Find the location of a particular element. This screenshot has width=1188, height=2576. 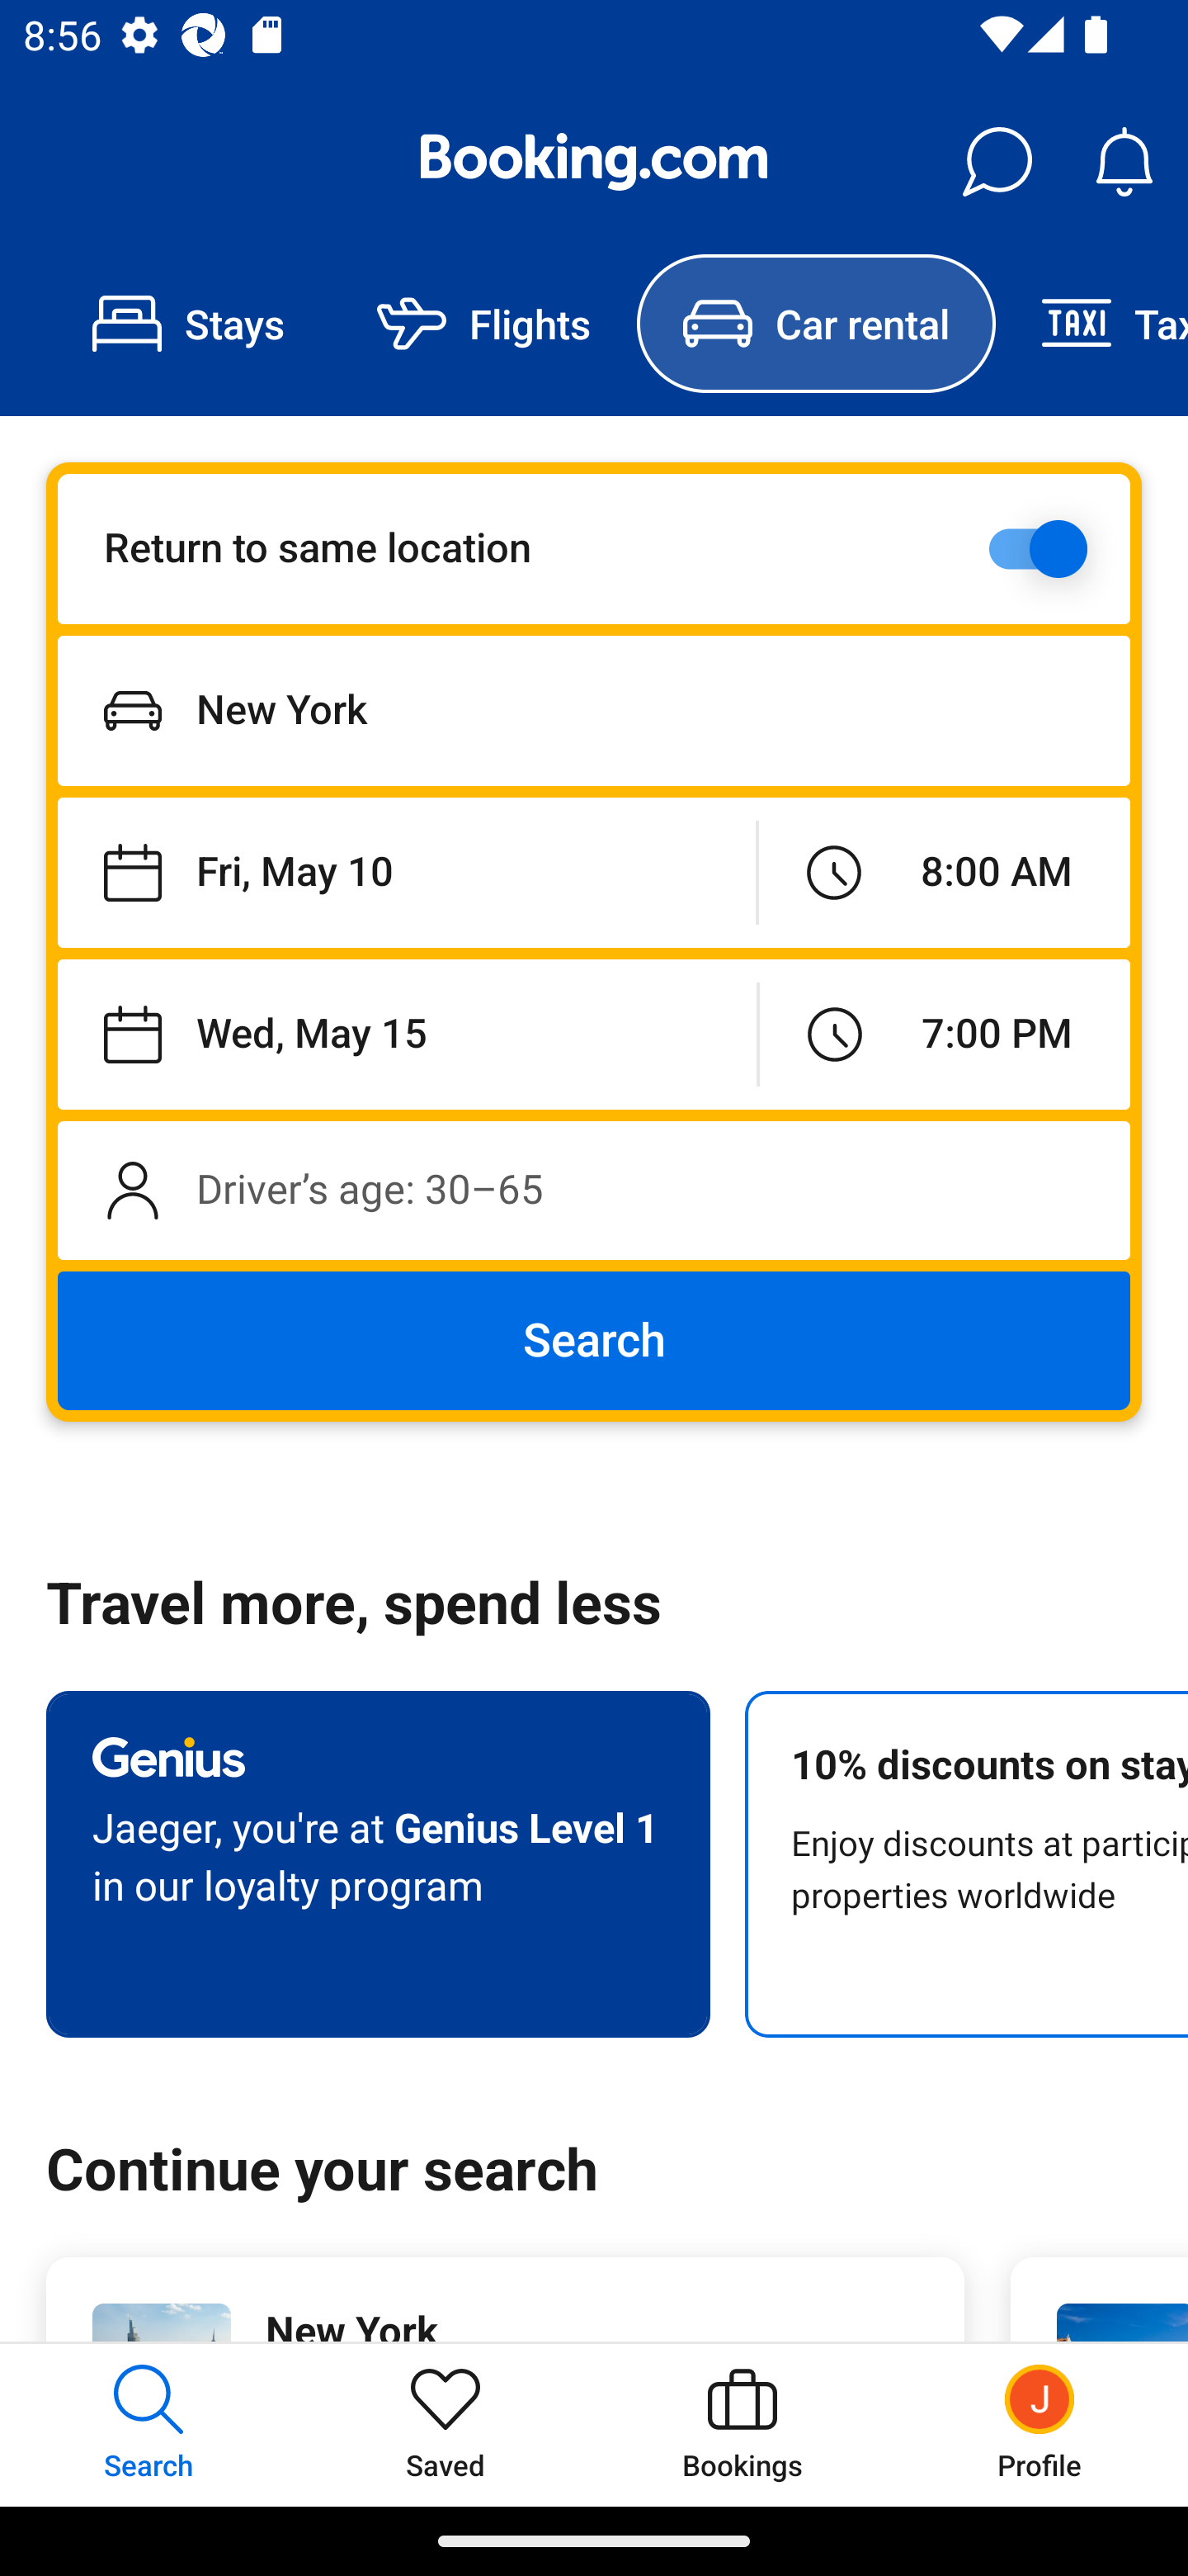

Flights is located at coordinates (483, 324).